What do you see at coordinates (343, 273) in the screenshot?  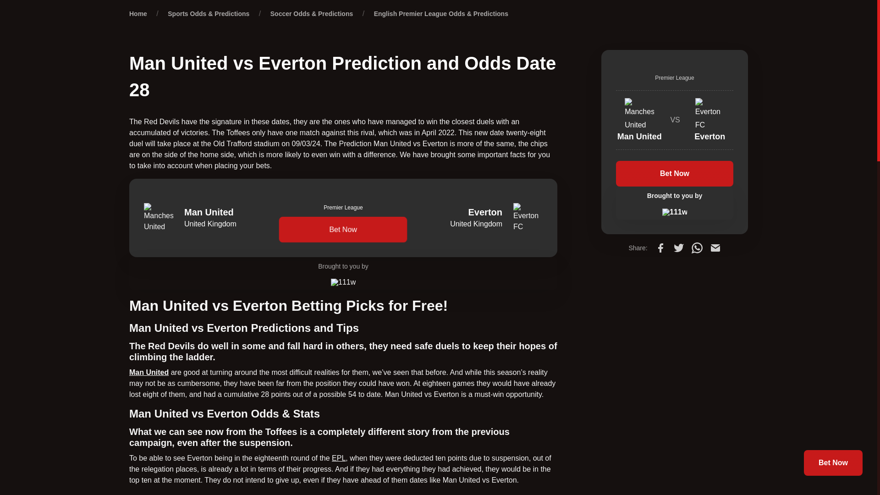 I see `Brought to you by` at bounding box center [343, 273].